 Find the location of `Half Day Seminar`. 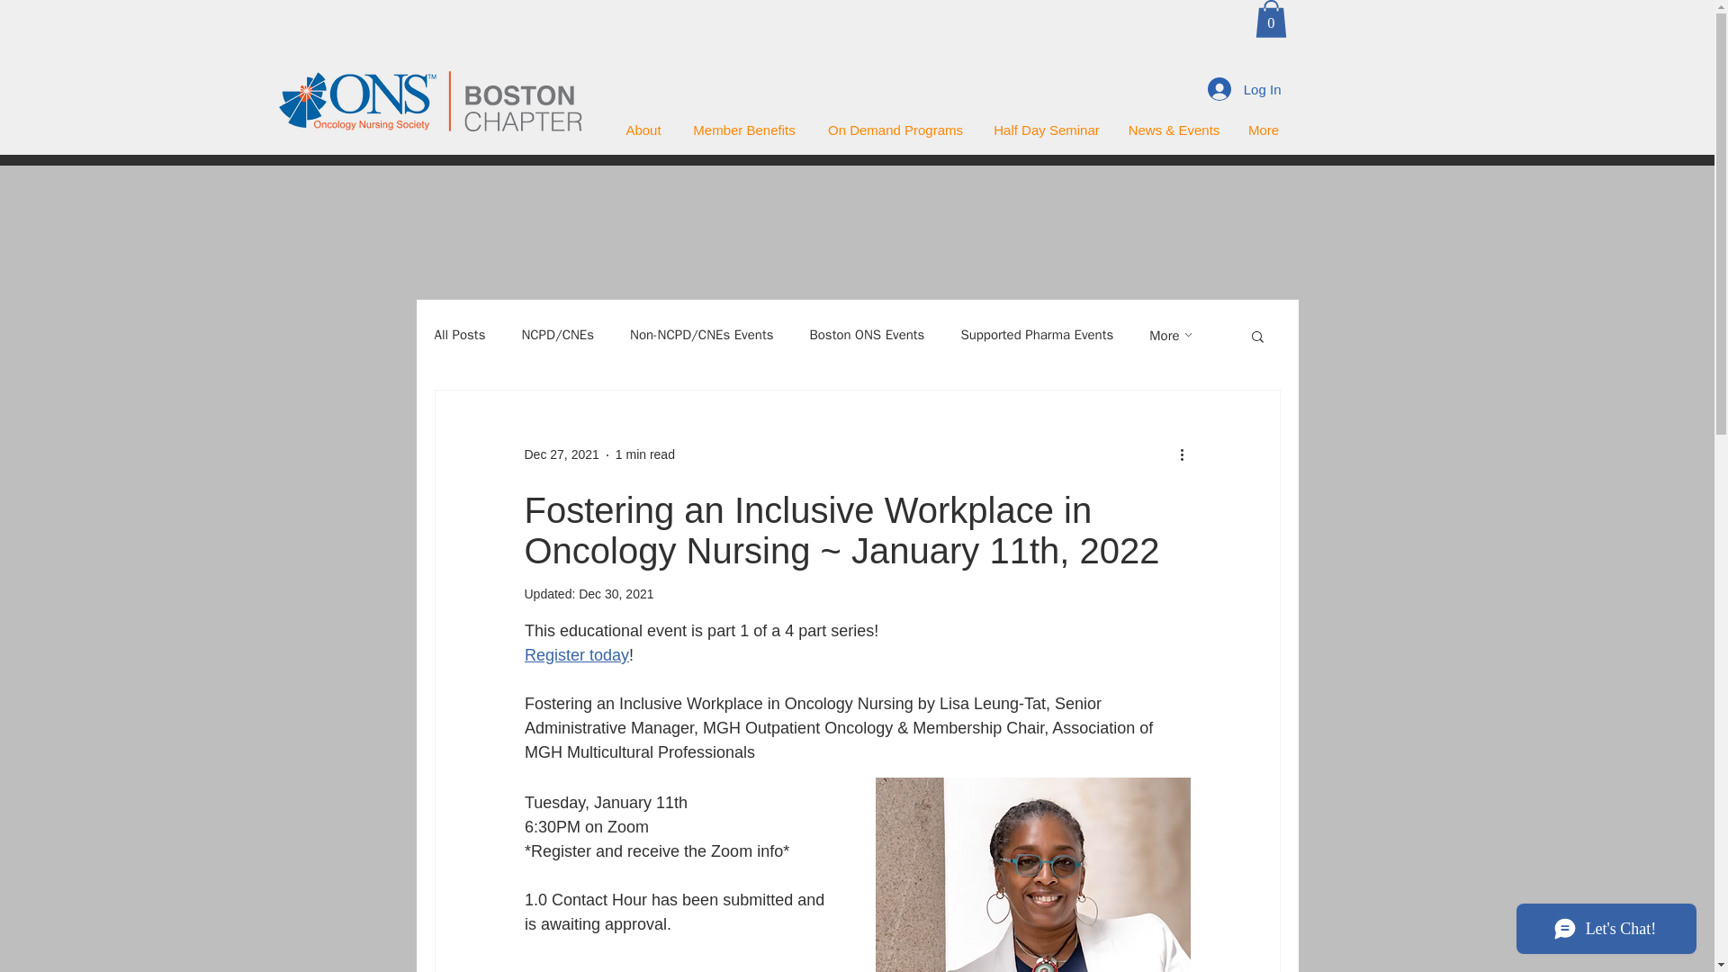

Half Day Seminar is located at coordinates (1047, 130).